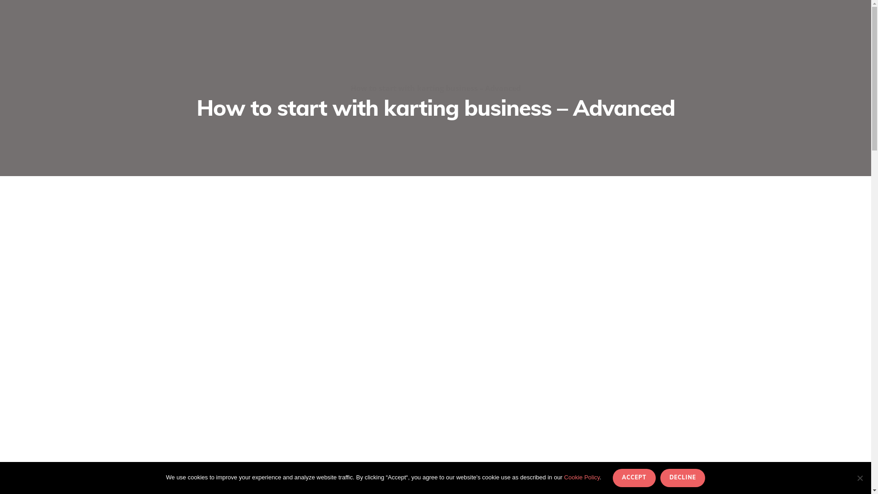  What do you see at coordinates (683, 478) in the screenshot?
I see `DECLINE` at bounding box center [683, 478].